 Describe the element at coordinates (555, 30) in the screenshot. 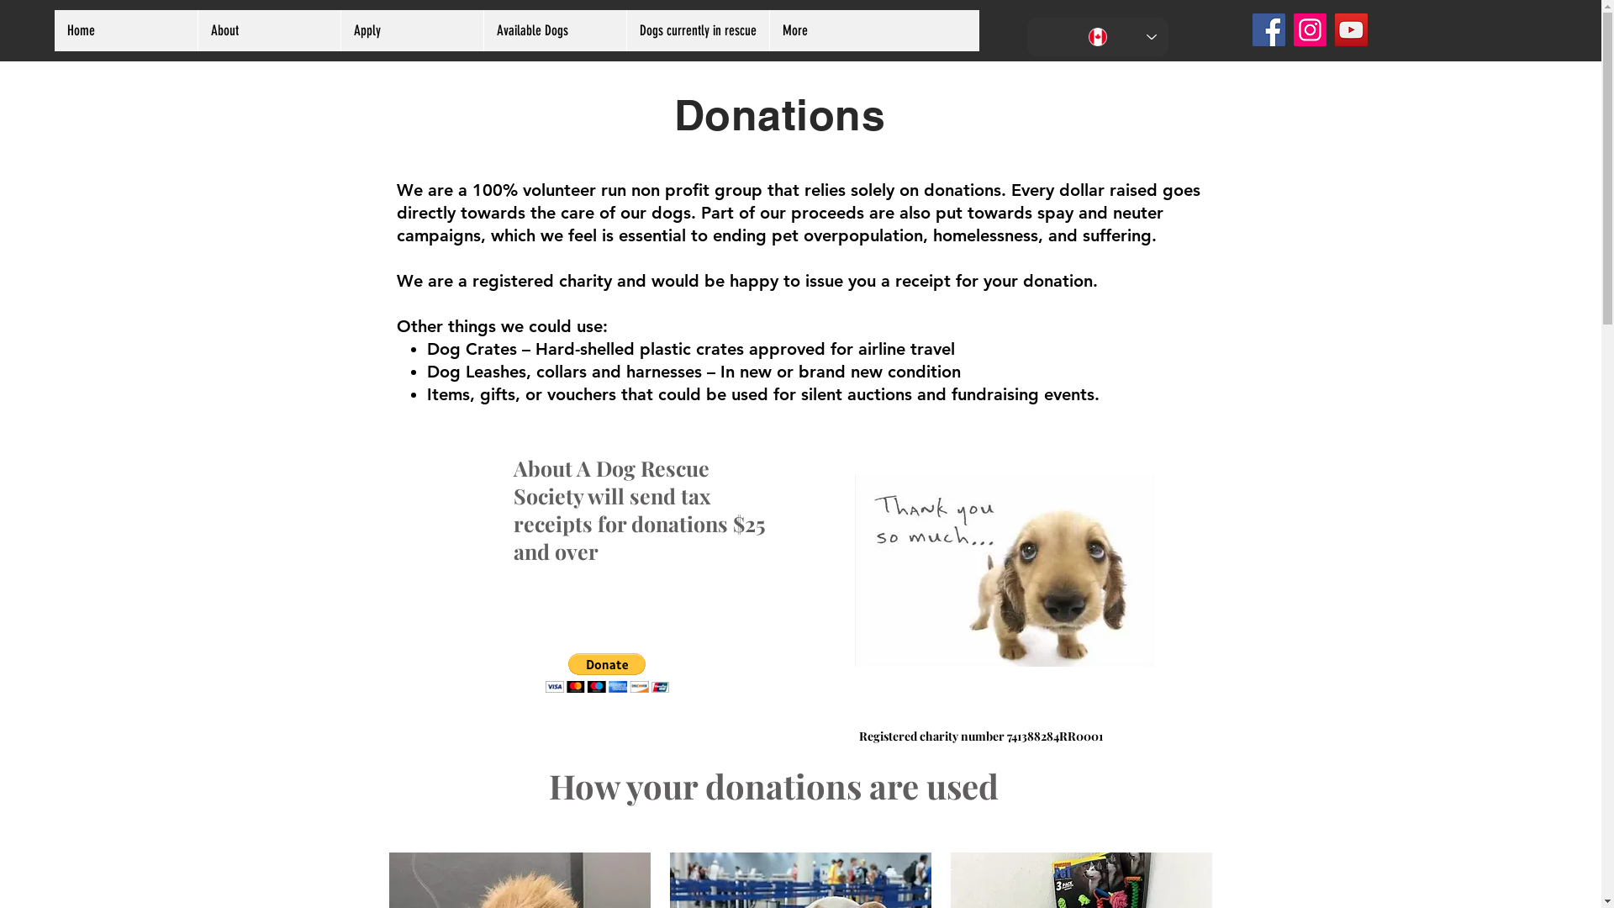

I see `Available Dogs` at that location.